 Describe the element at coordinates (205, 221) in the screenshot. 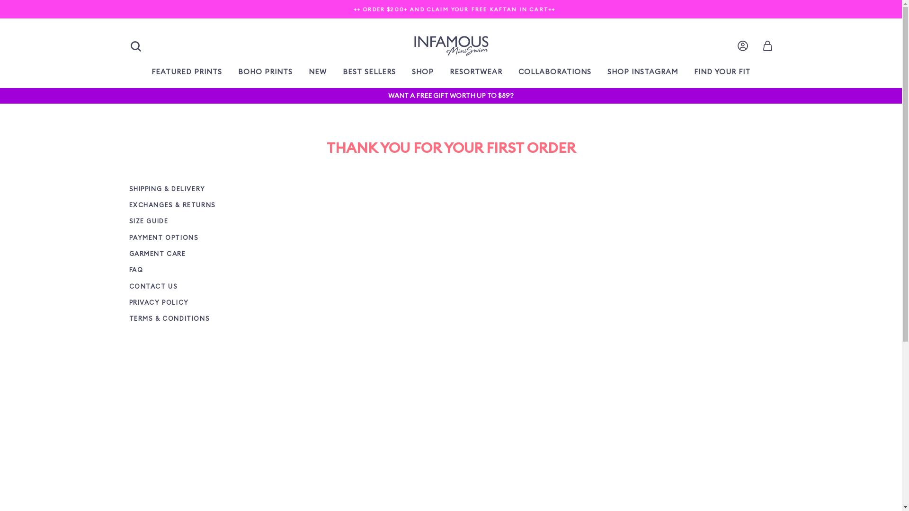

I see `SIZE GUIDE` at that location.